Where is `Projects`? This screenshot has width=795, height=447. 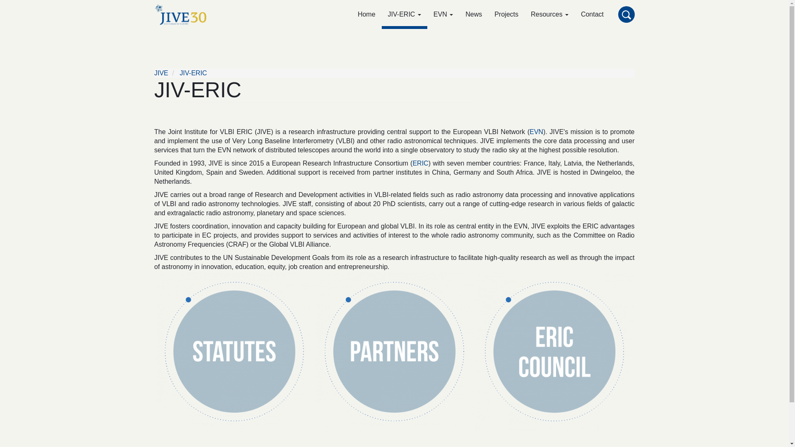 Projects is located at coordinates (506, 14).